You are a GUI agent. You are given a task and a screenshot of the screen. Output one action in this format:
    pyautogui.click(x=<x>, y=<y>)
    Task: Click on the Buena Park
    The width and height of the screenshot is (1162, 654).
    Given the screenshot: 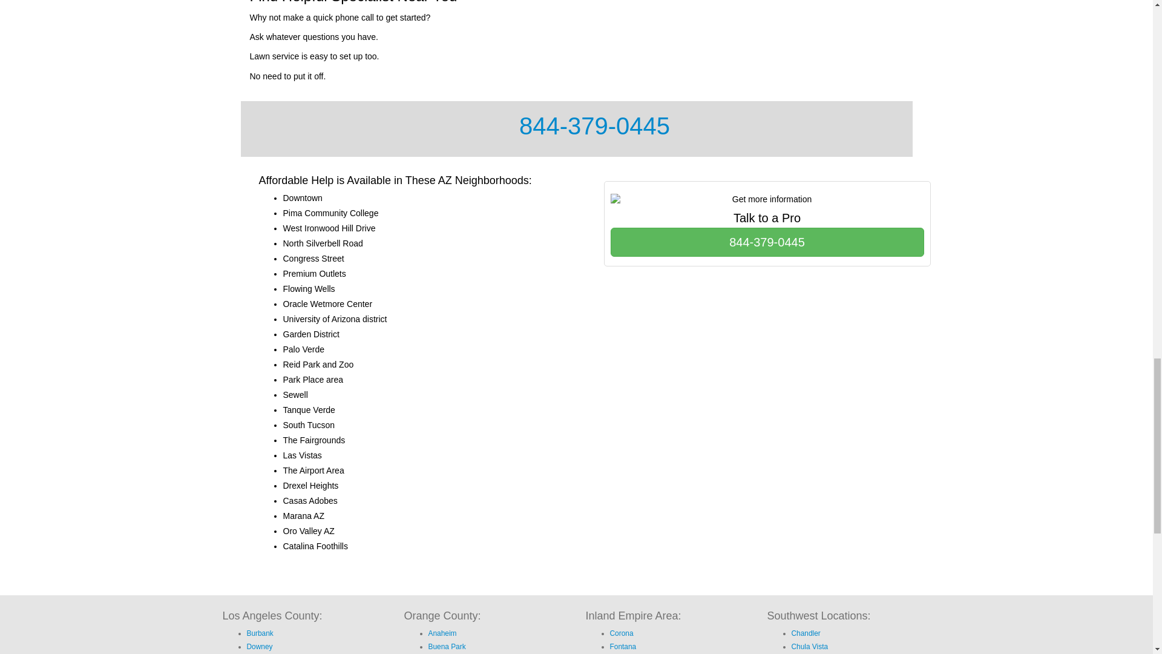 What is the action you would take?
    pyautogui.click(x=447, y=646)
    